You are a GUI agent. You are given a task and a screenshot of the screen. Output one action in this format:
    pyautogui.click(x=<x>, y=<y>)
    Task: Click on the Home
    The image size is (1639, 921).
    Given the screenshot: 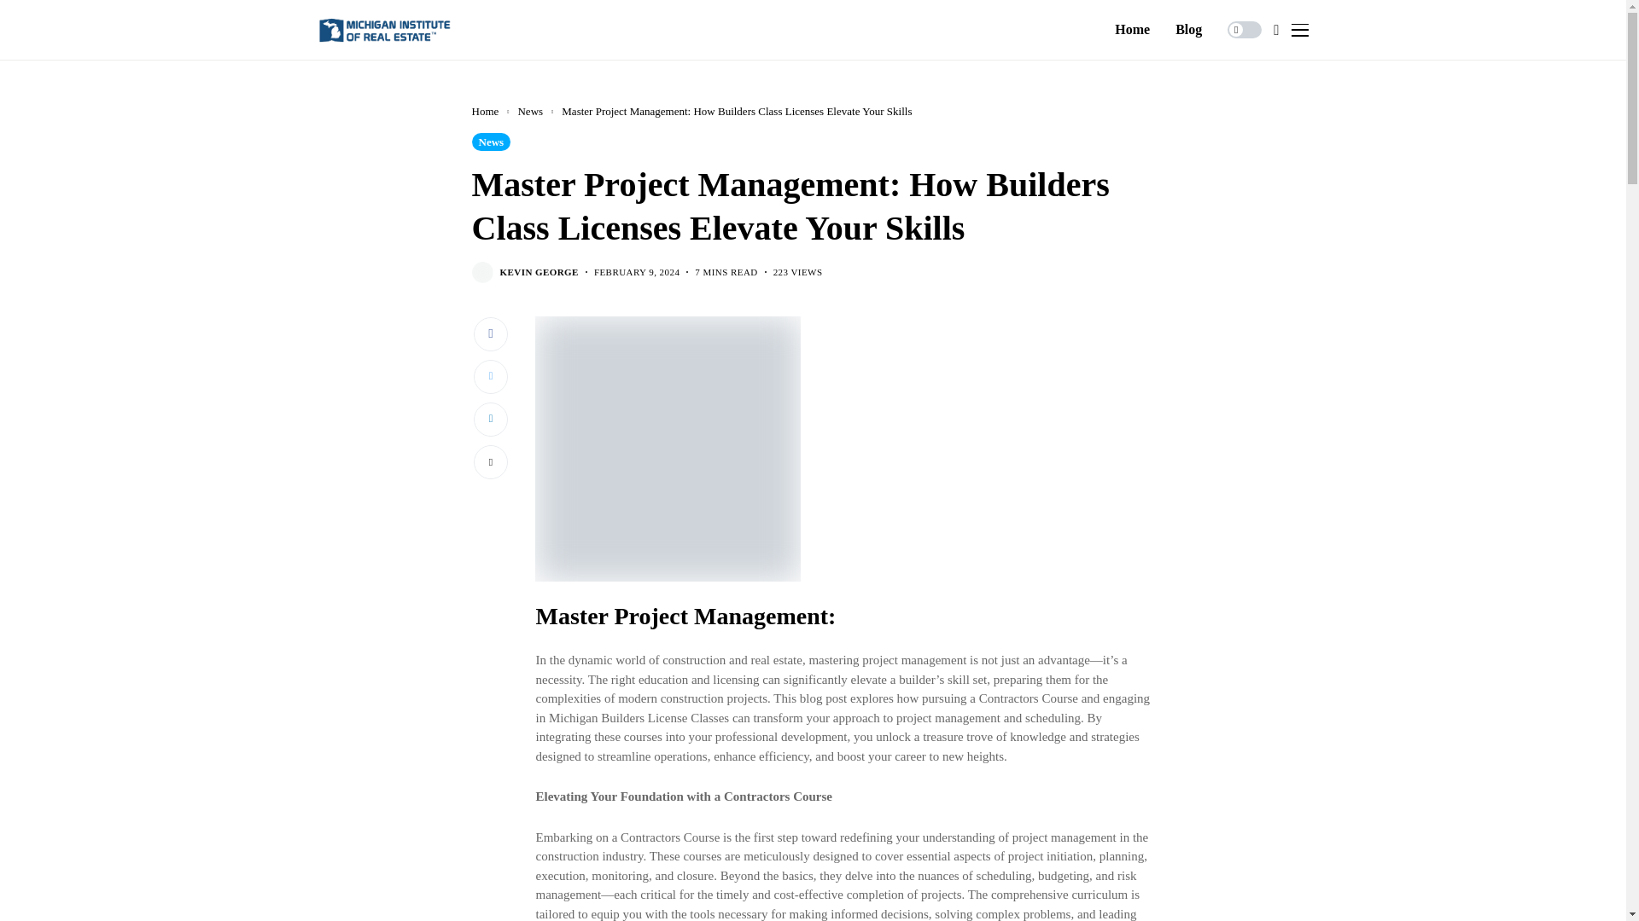 What is the action you would take?
    pyautogui.click(x=1132, y=30)
    